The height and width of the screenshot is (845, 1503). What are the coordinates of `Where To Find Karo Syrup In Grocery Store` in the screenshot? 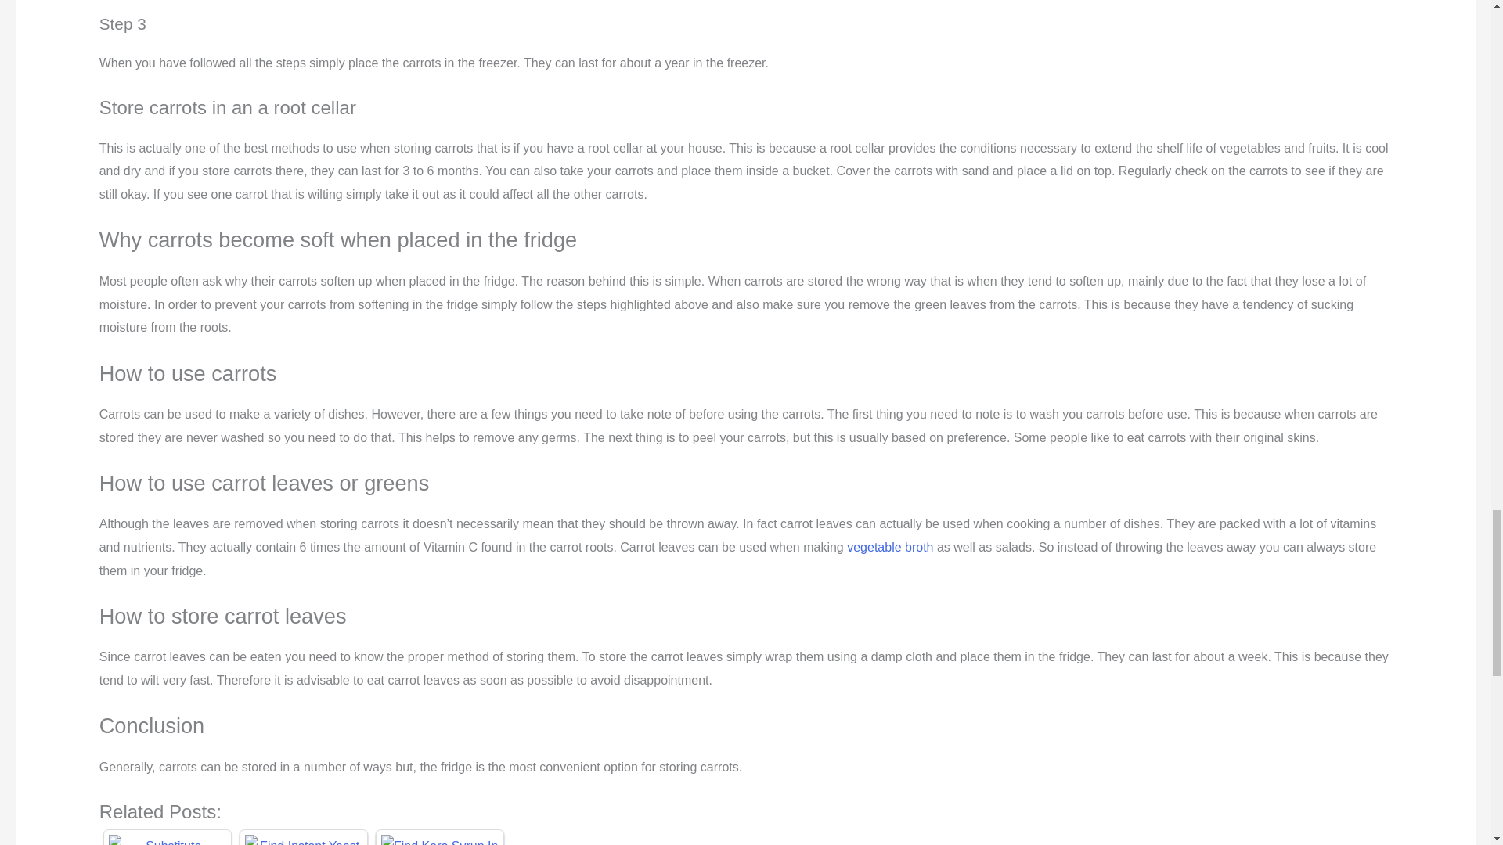 It's located at (440, 840).